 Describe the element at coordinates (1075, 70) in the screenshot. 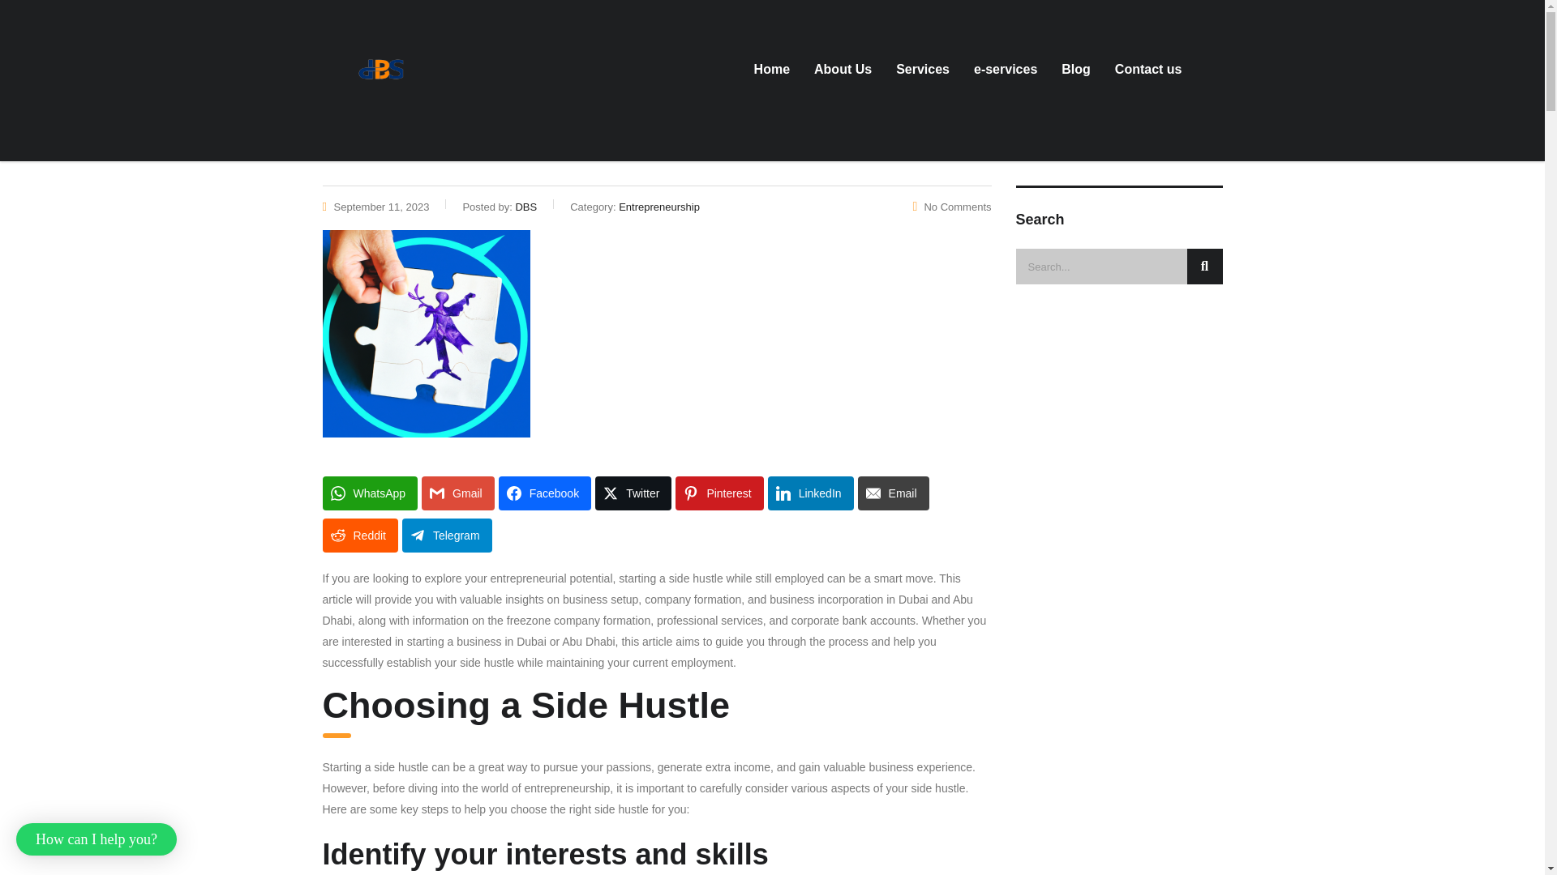

I see `Blog` at that location.